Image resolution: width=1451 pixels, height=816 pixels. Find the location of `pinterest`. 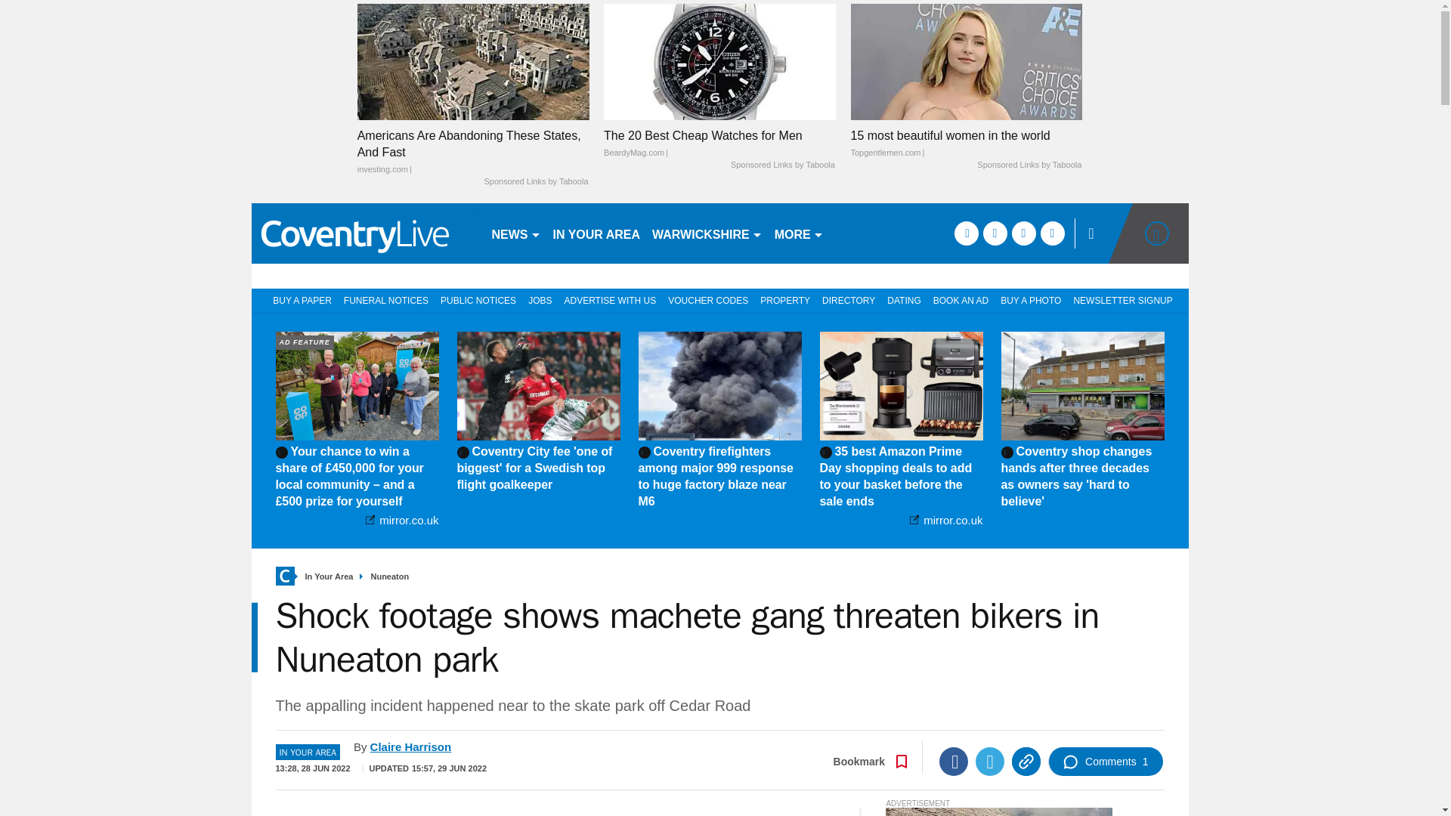

pinterest is located at coordinates (1023, 233).